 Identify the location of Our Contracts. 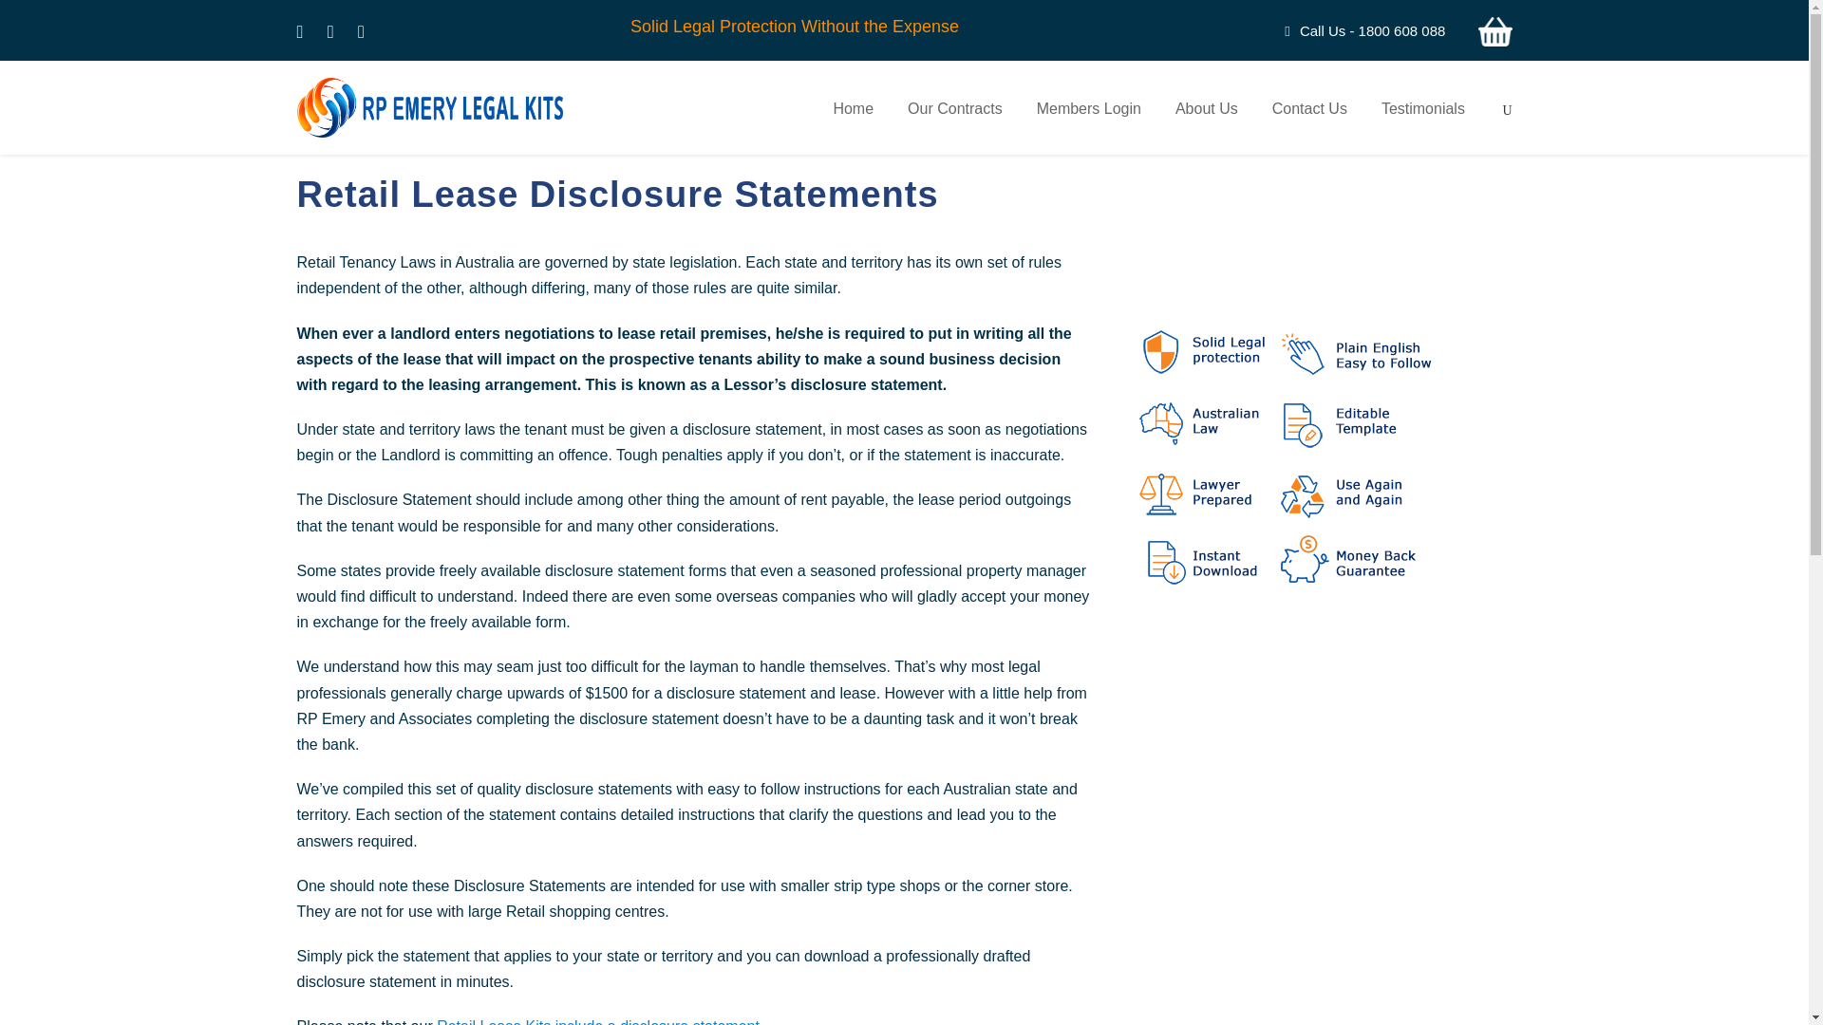
(955, 125).